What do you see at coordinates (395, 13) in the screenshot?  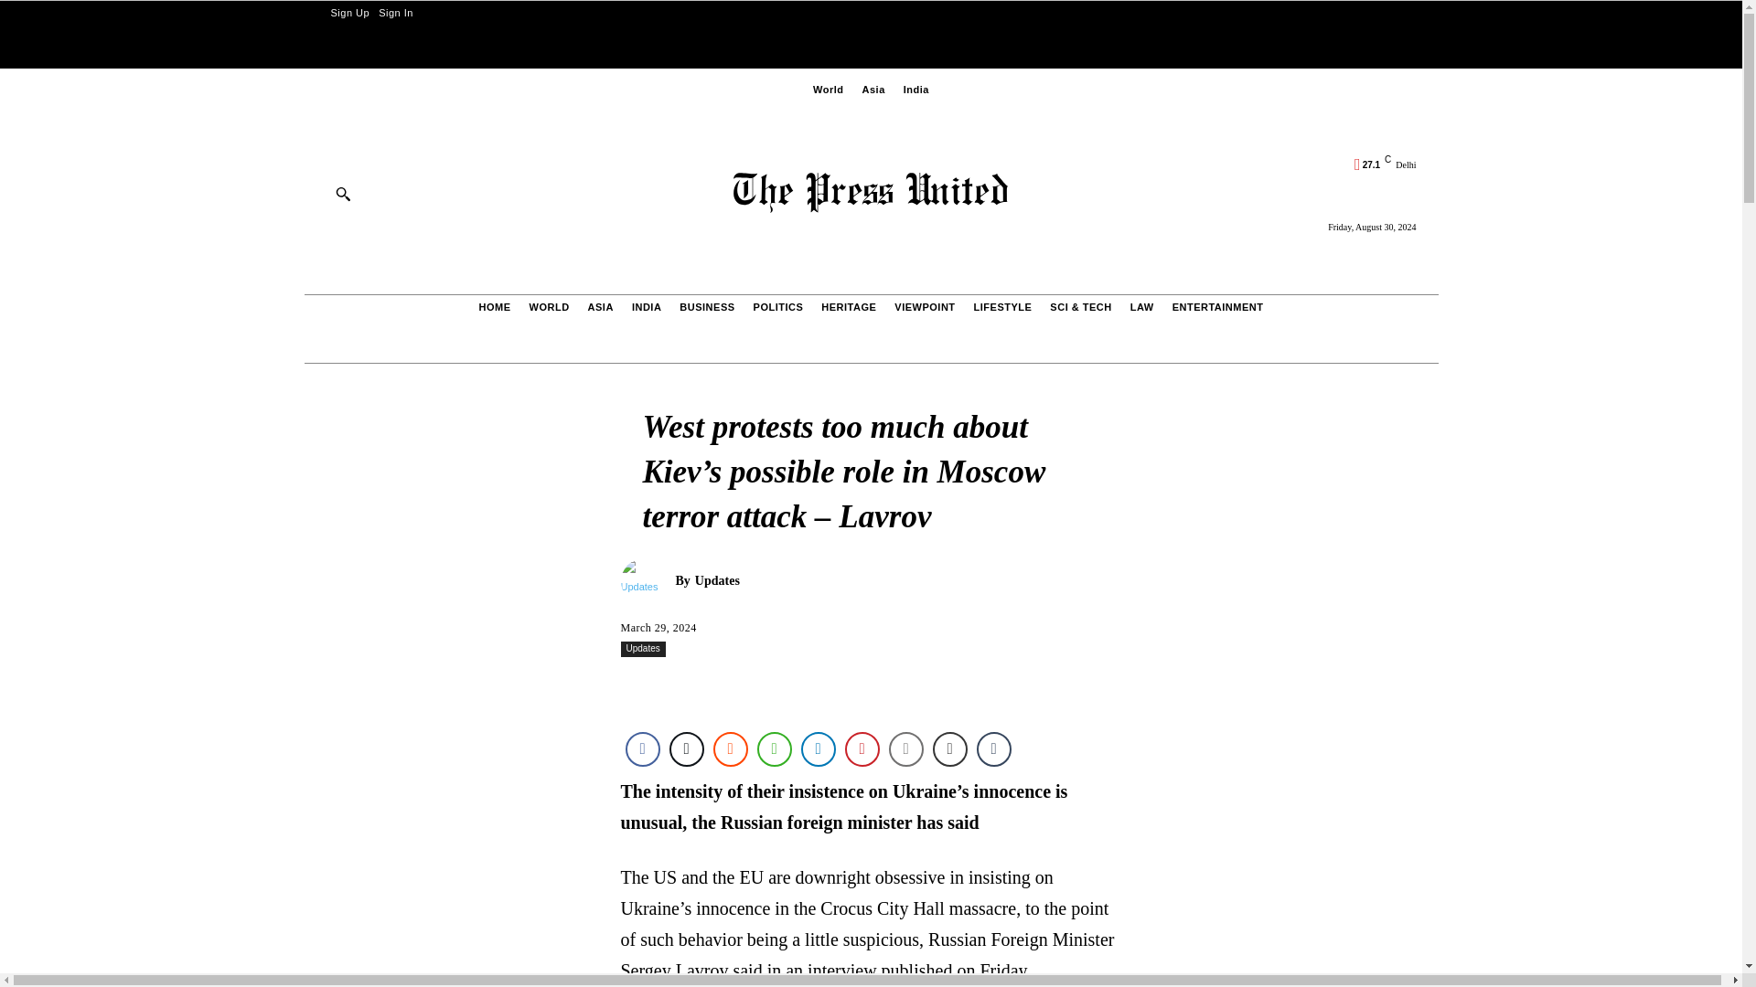 I see `Sign In` at bounding box center [395, 13].